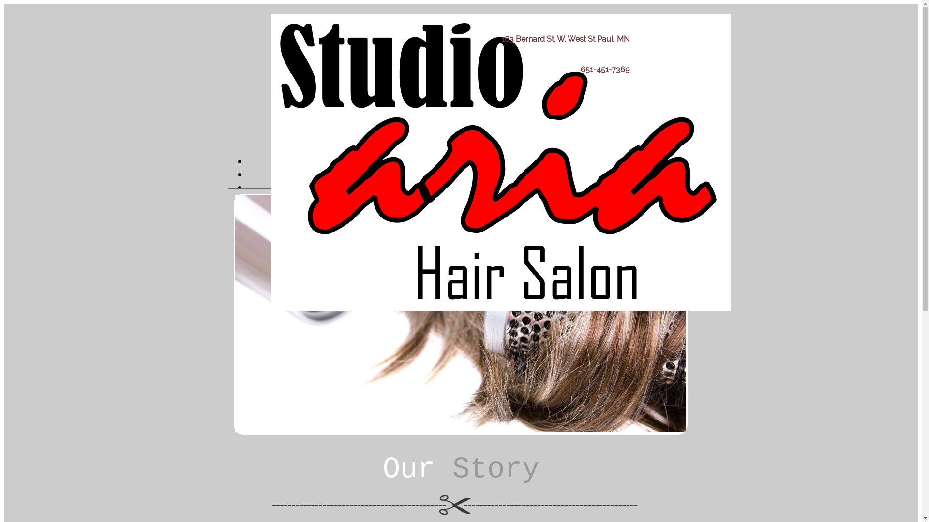  I want to click on HOME, so click(295, 161).